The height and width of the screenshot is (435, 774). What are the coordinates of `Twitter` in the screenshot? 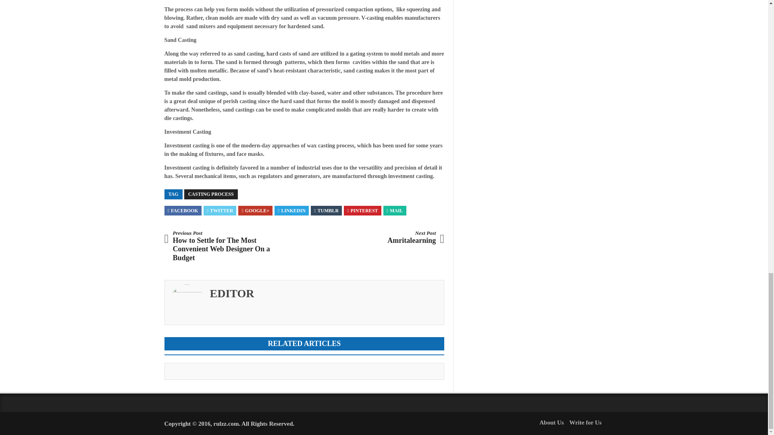 It's located at (220, 211).